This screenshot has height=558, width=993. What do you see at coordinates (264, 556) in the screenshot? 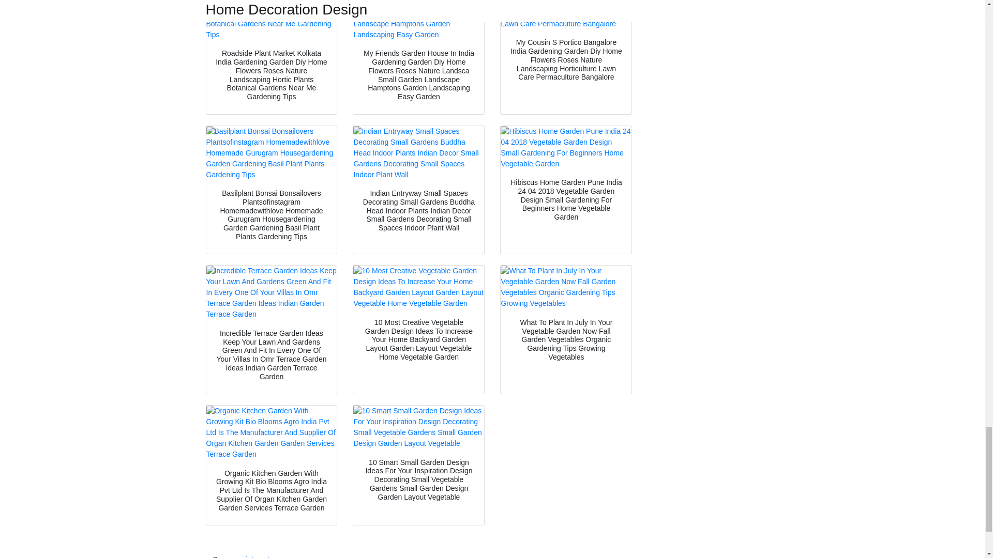
I see `pinterest.com` at bounding box center [264, 556].